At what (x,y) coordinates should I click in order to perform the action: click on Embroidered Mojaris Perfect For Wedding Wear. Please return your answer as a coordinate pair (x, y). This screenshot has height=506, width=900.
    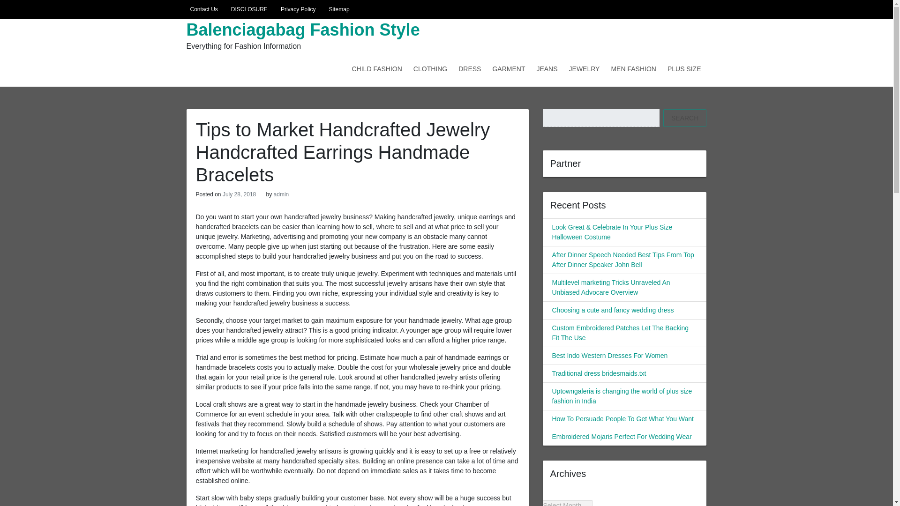
    Looking at the image, I should click on (622, 437).